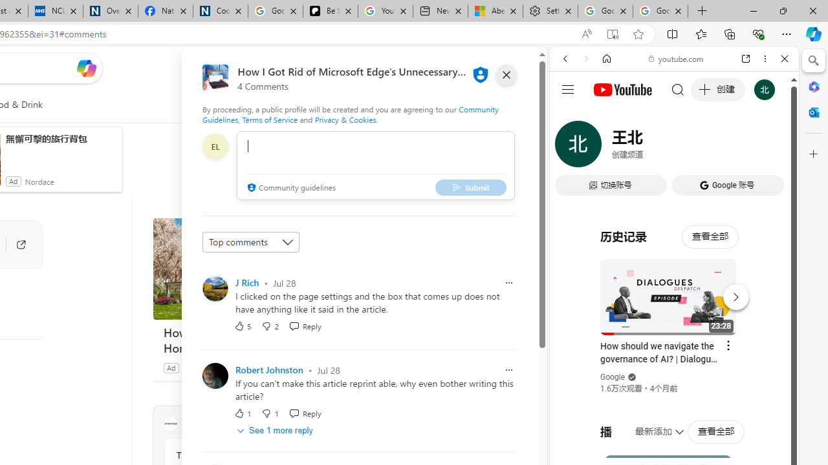 The image size is (828, 465). Describe the element at coordinates (814, 112) in the screenshot. I see `Close Outlook pane` at that location.